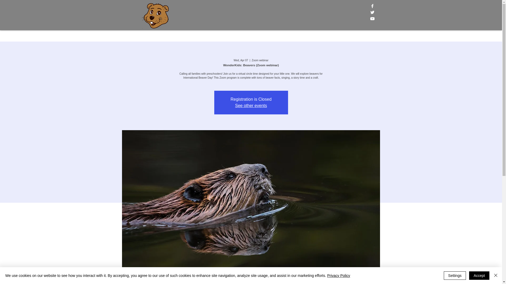 The width and height of the screenshot is (506, 284). What do you see at coordinates (251, 106) in the screenshot?
I see `See other events` at bounding box center [251, 106].